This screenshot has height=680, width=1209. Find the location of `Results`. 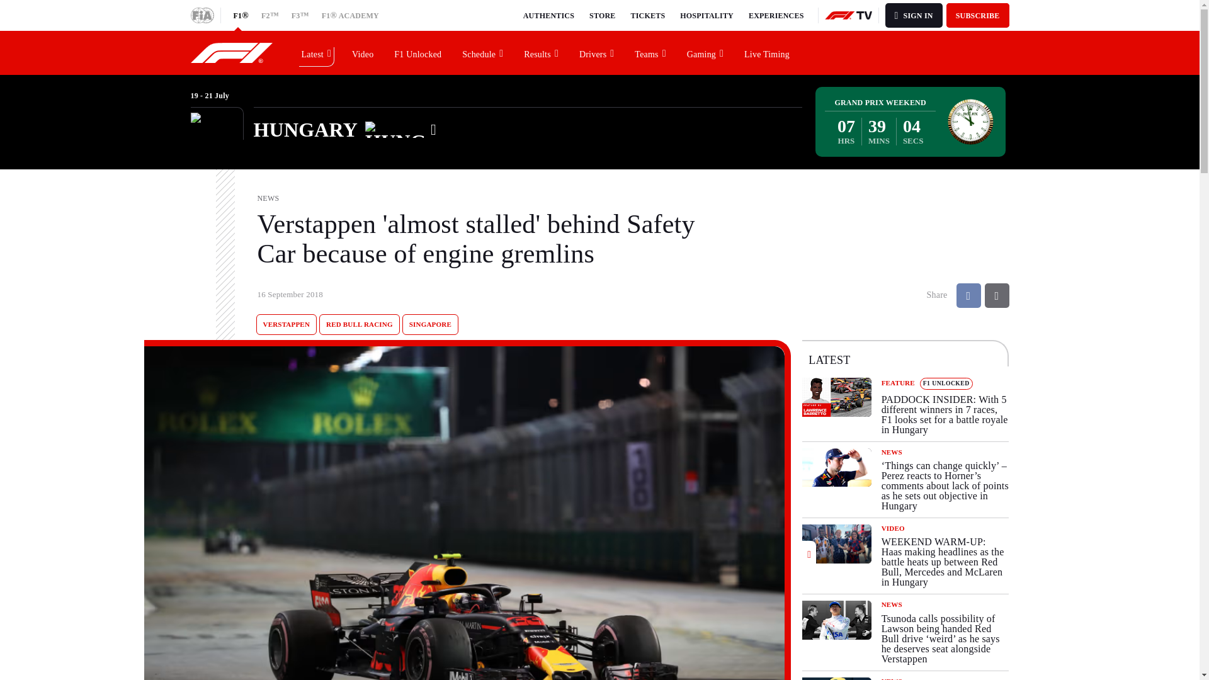

Results is located at coordinates (542, 52).